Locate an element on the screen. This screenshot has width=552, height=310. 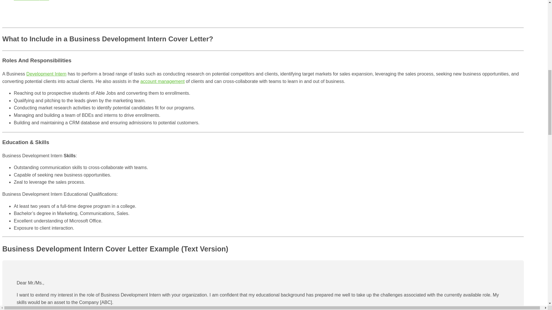
Development Intern is located at coordinates (47, 74).